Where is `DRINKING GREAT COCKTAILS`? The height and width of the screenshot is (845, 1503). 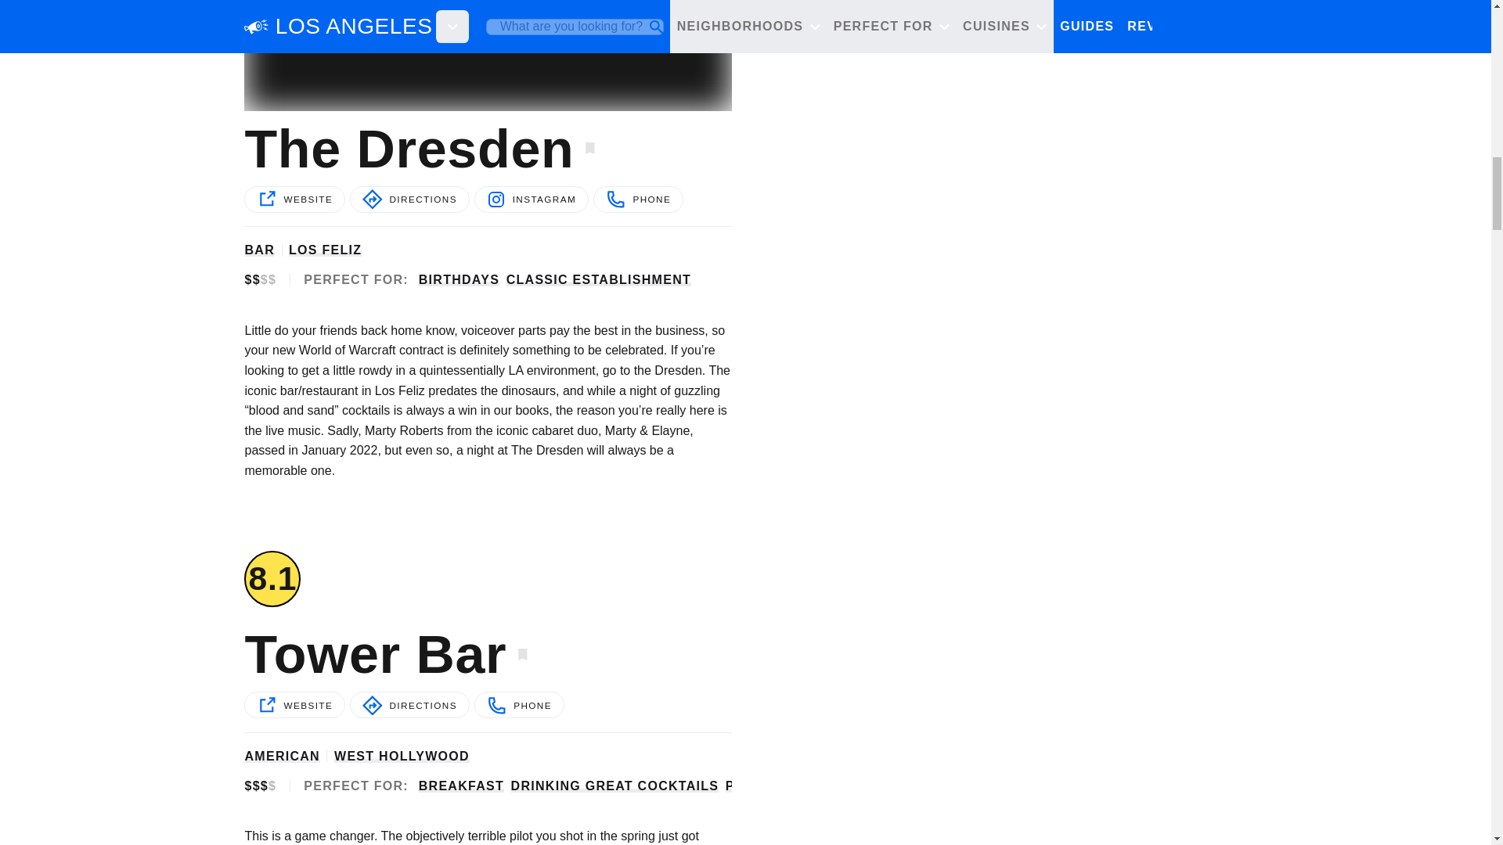
DRINKING GREAT COCKTAILS is located at coordinates (615, 786).